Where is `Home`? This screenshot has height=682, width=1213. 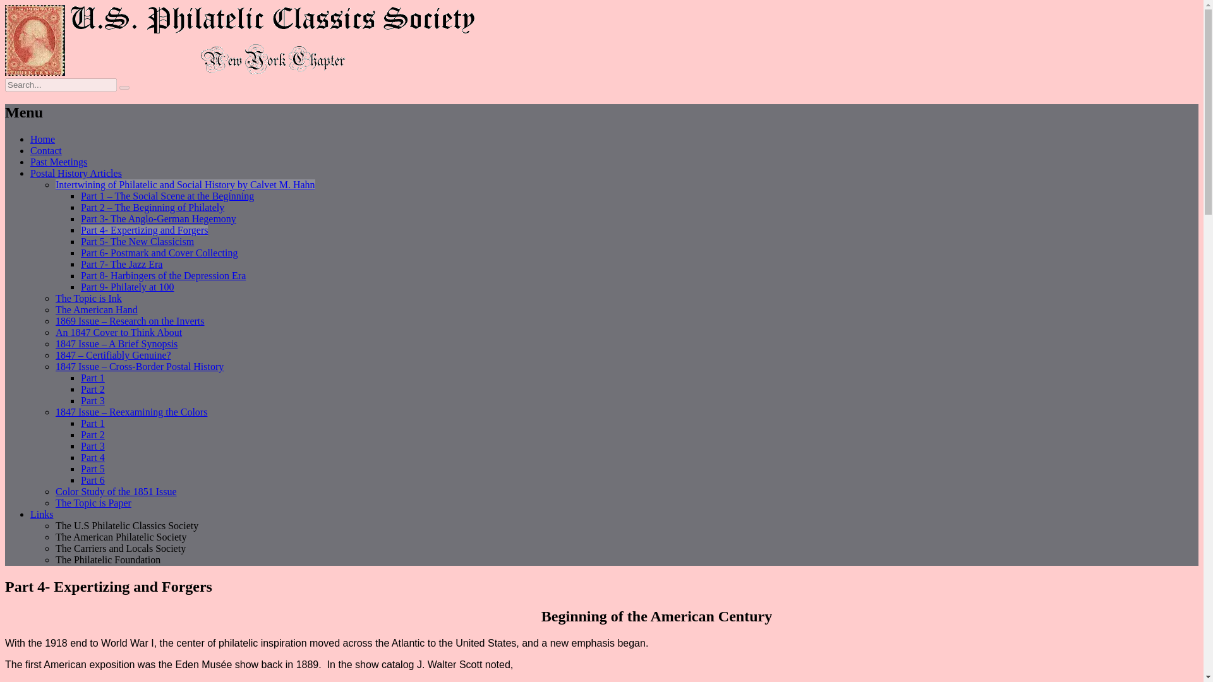 Home is located at coordinates (42, 139).